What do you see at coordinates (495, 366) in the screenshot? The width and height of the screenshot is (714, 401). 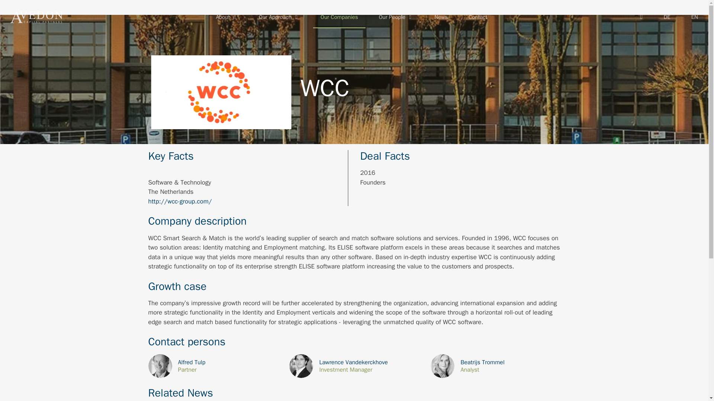 I see `Show details...` at bounding box center [495, 366].